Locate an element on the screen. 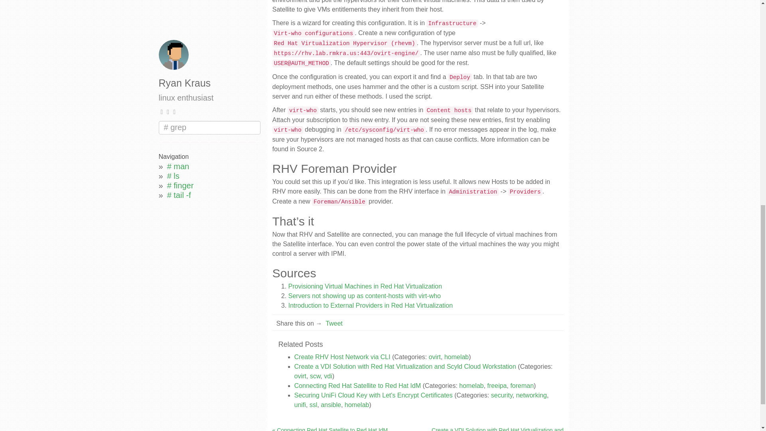 This screenshot has height=431, width=766. networking is located at coordinates (531, 395).